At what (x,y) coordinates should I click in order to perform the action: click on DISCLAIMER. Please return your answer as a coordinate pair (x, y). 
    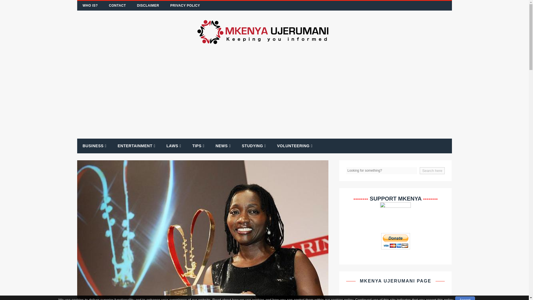
    Looking at the image, I should click on (148, 6).